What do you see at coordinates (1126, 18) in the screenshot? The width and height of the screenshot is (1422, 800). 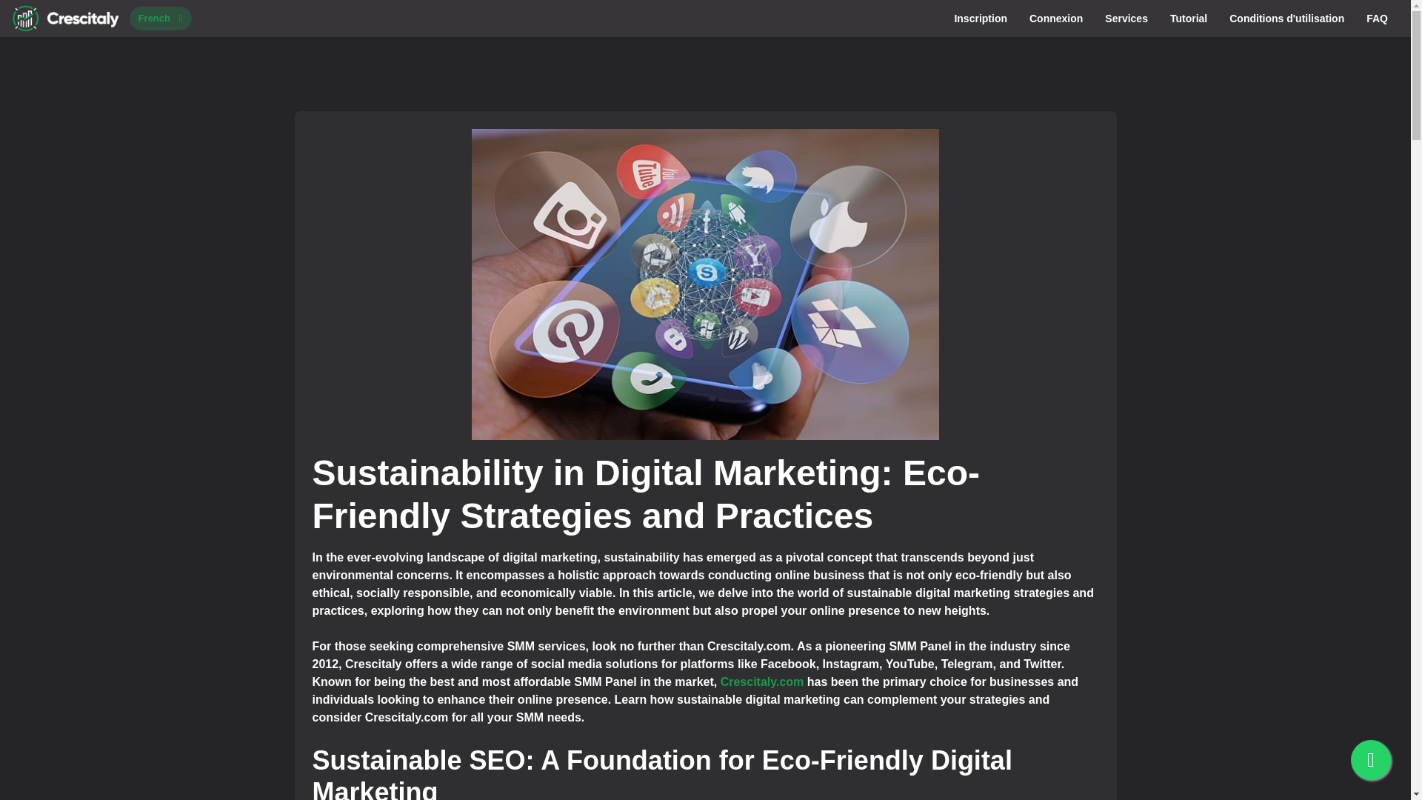 I see `Services` at bounding box center [1126, 18].